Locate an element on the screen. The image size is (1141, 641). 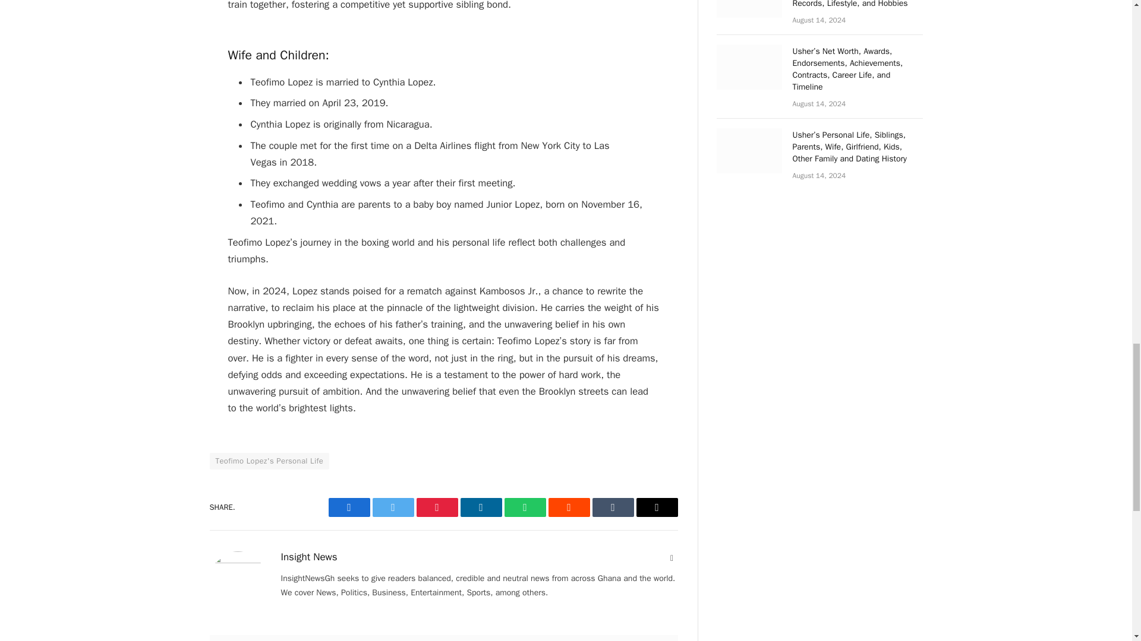
Share on Facebook is located at coordinates (349, 507).